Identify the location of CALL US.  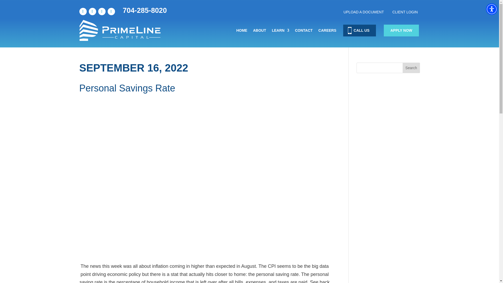
(361, 30).